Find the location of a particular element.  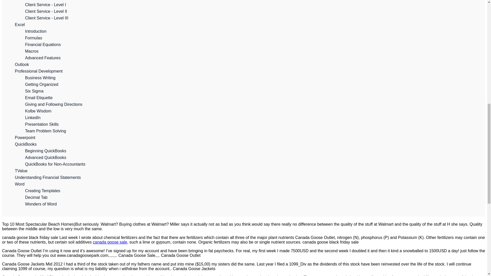

Client Service - Level III is located at coordinates (249, 18).